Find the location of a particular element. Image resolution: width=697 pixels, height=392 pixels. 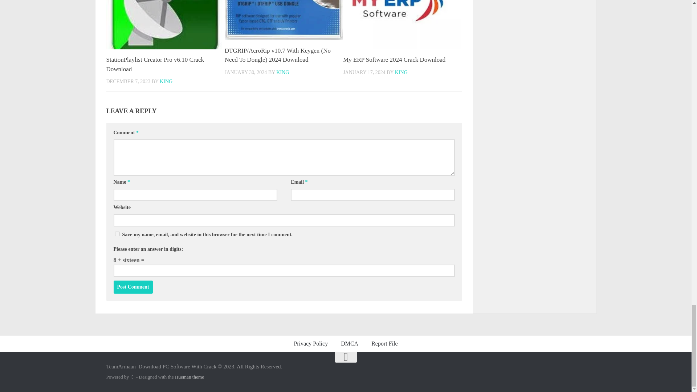

Post Comment is located at coordinates (133, 287).